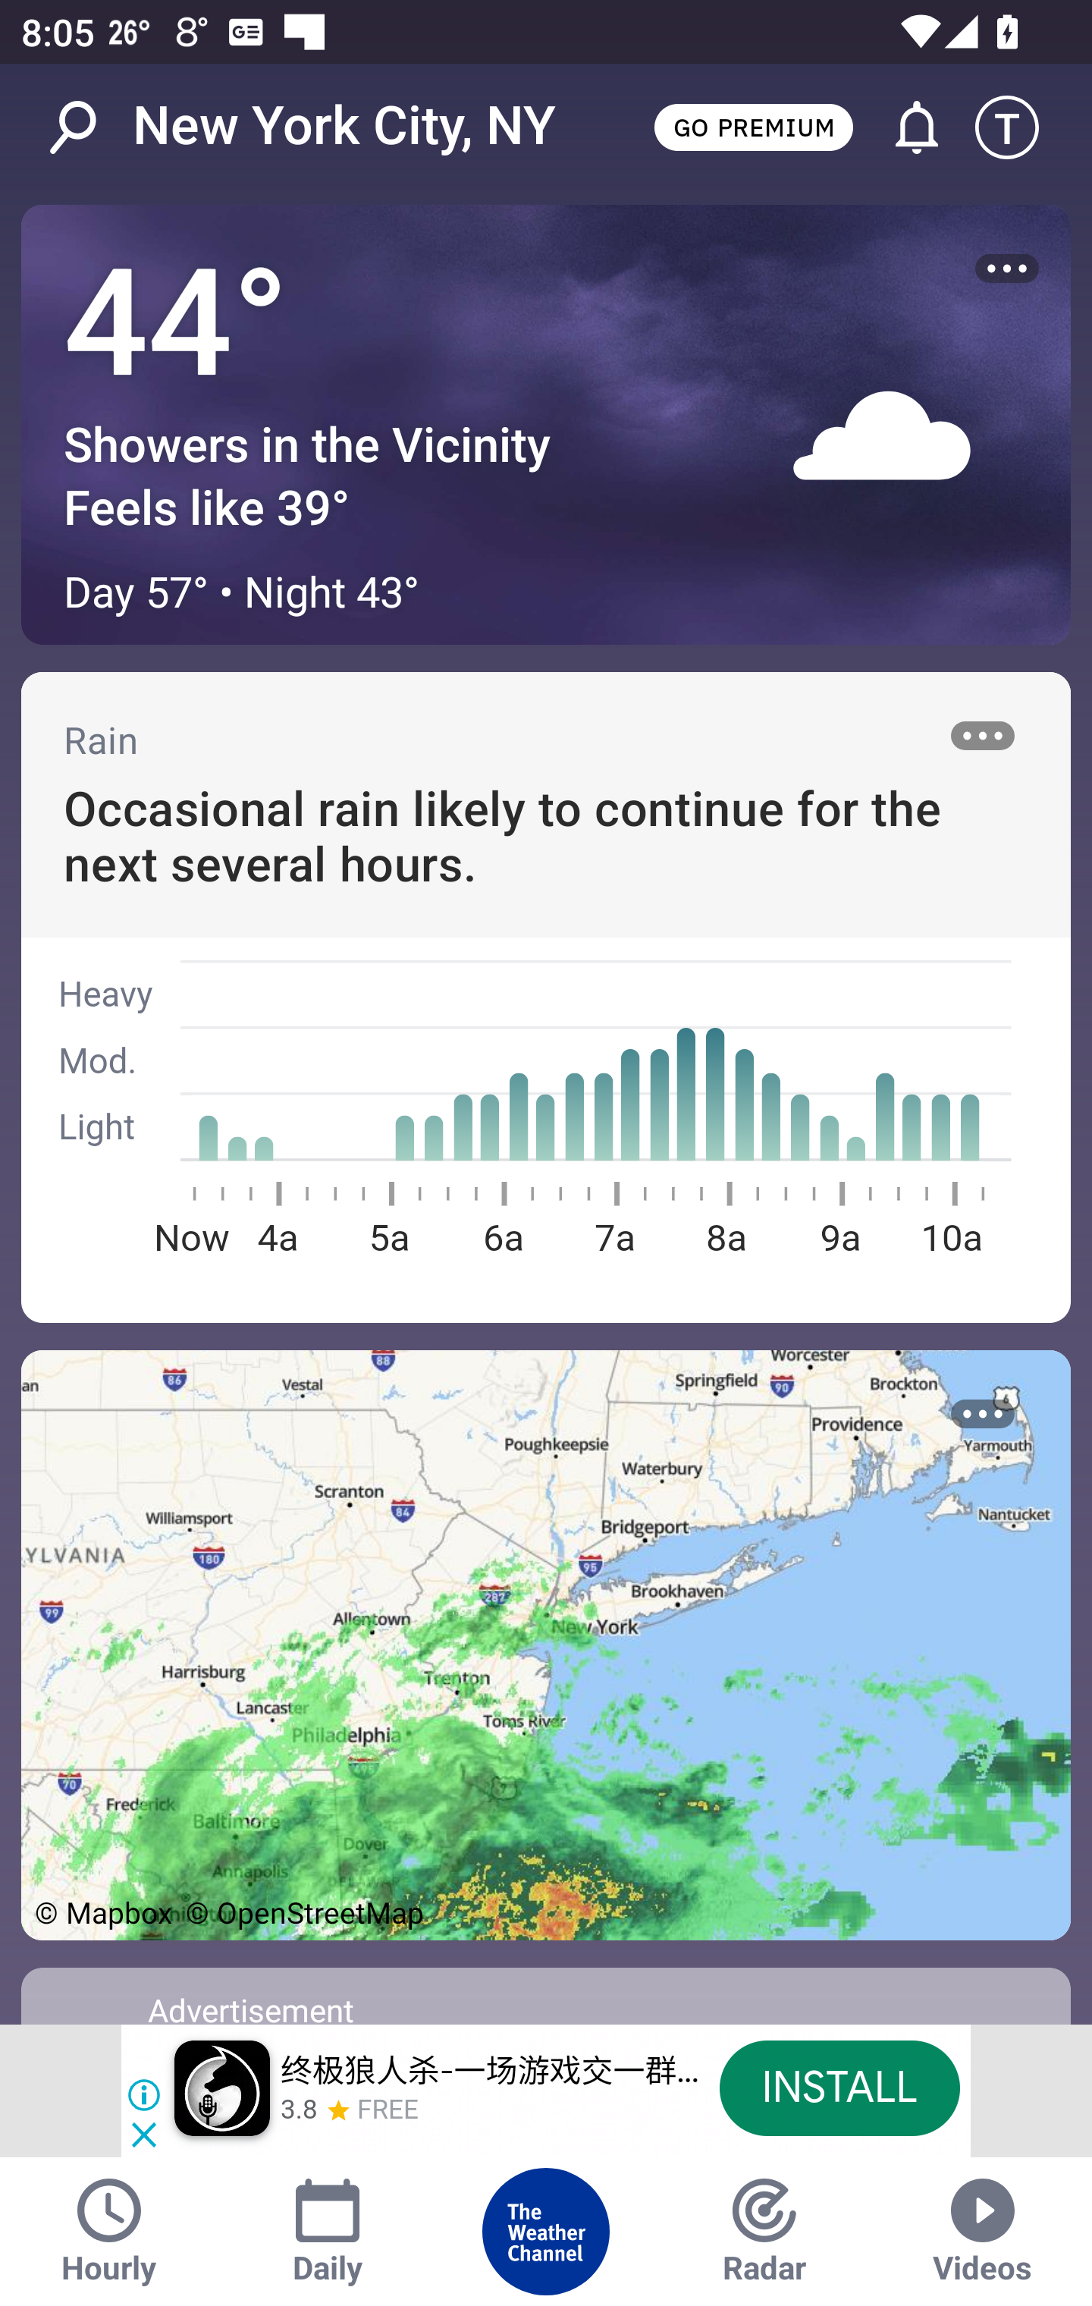  What do you see at coordinates (328, 2232) in the screenshot?
I see `Daily Tab Daily` at bounding box center [328, 2232].